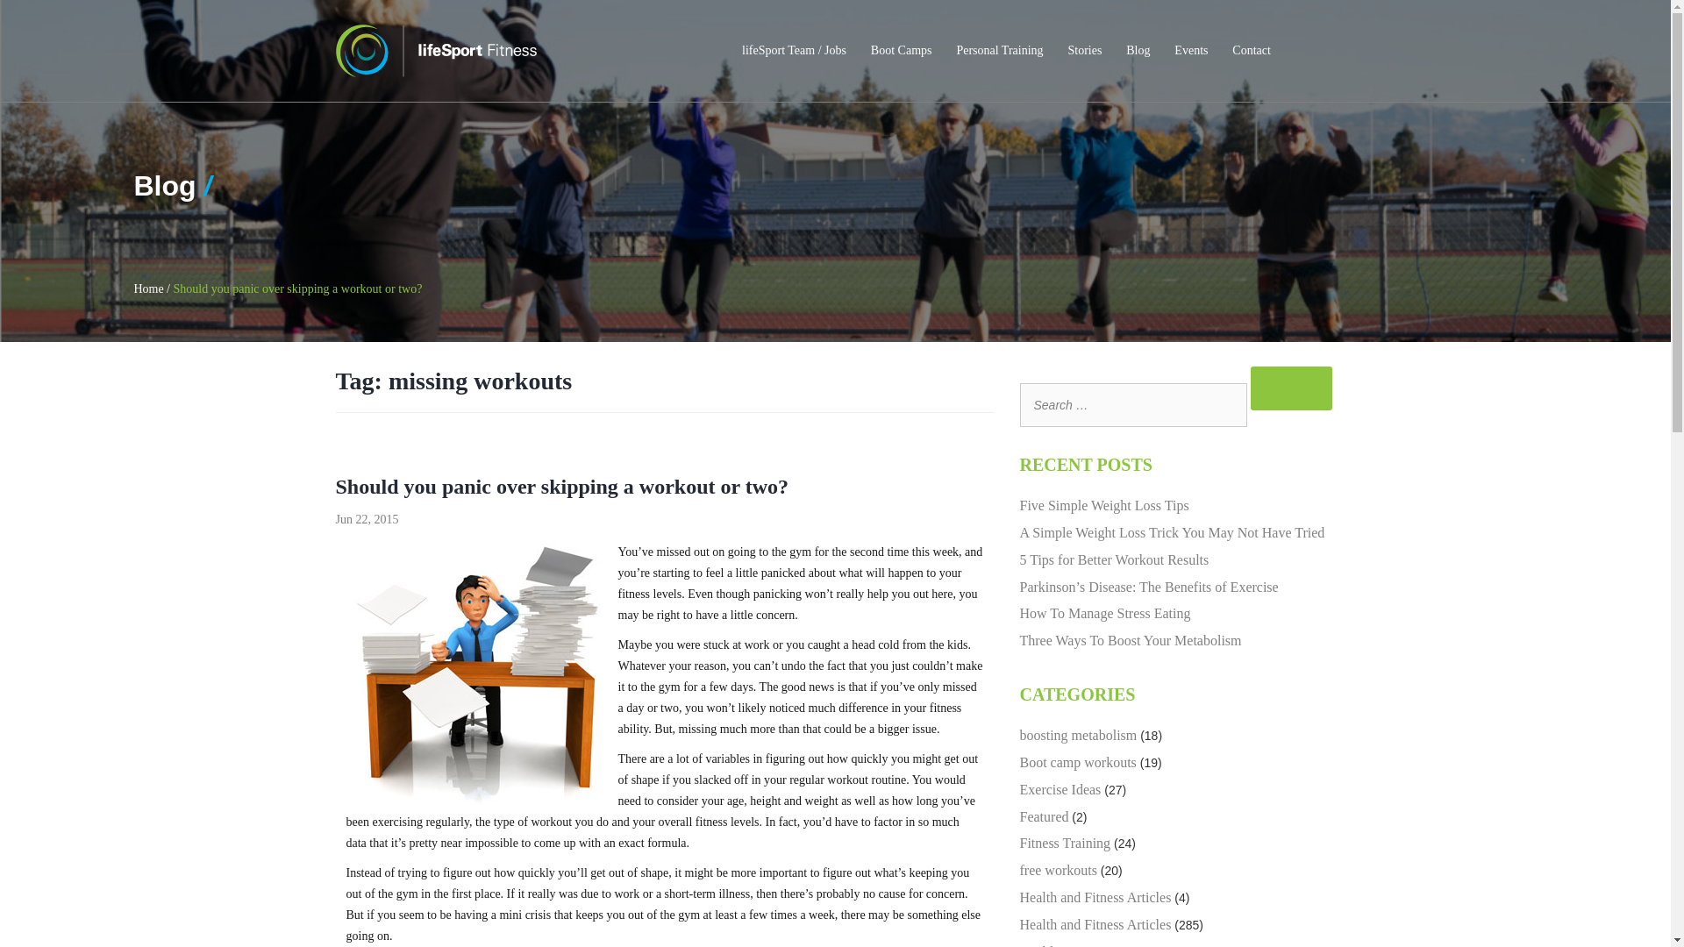 The width and height of the screenshot is (1684, 947). I want to click on Home, so click(147, 288).